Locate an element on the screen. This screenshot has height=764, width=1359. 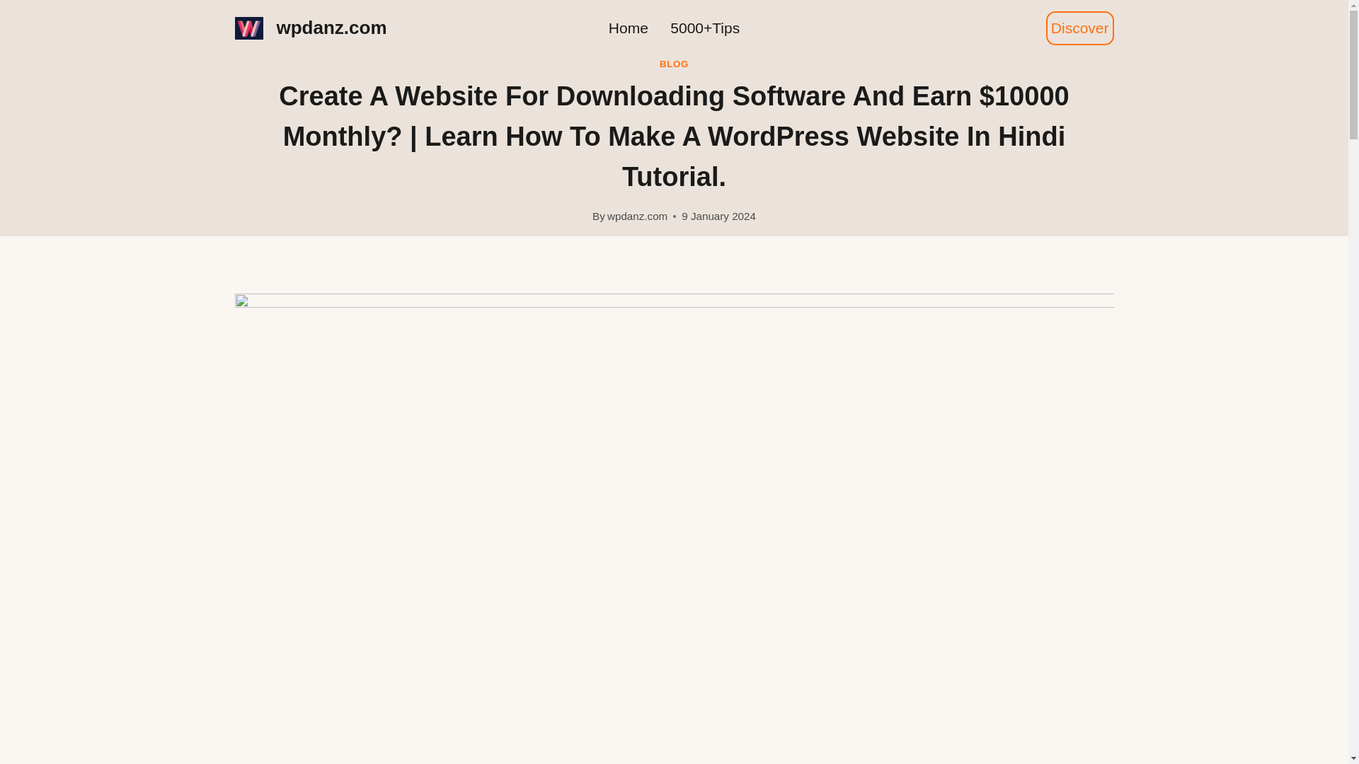
Discover is located at coordinates (1080, 28).